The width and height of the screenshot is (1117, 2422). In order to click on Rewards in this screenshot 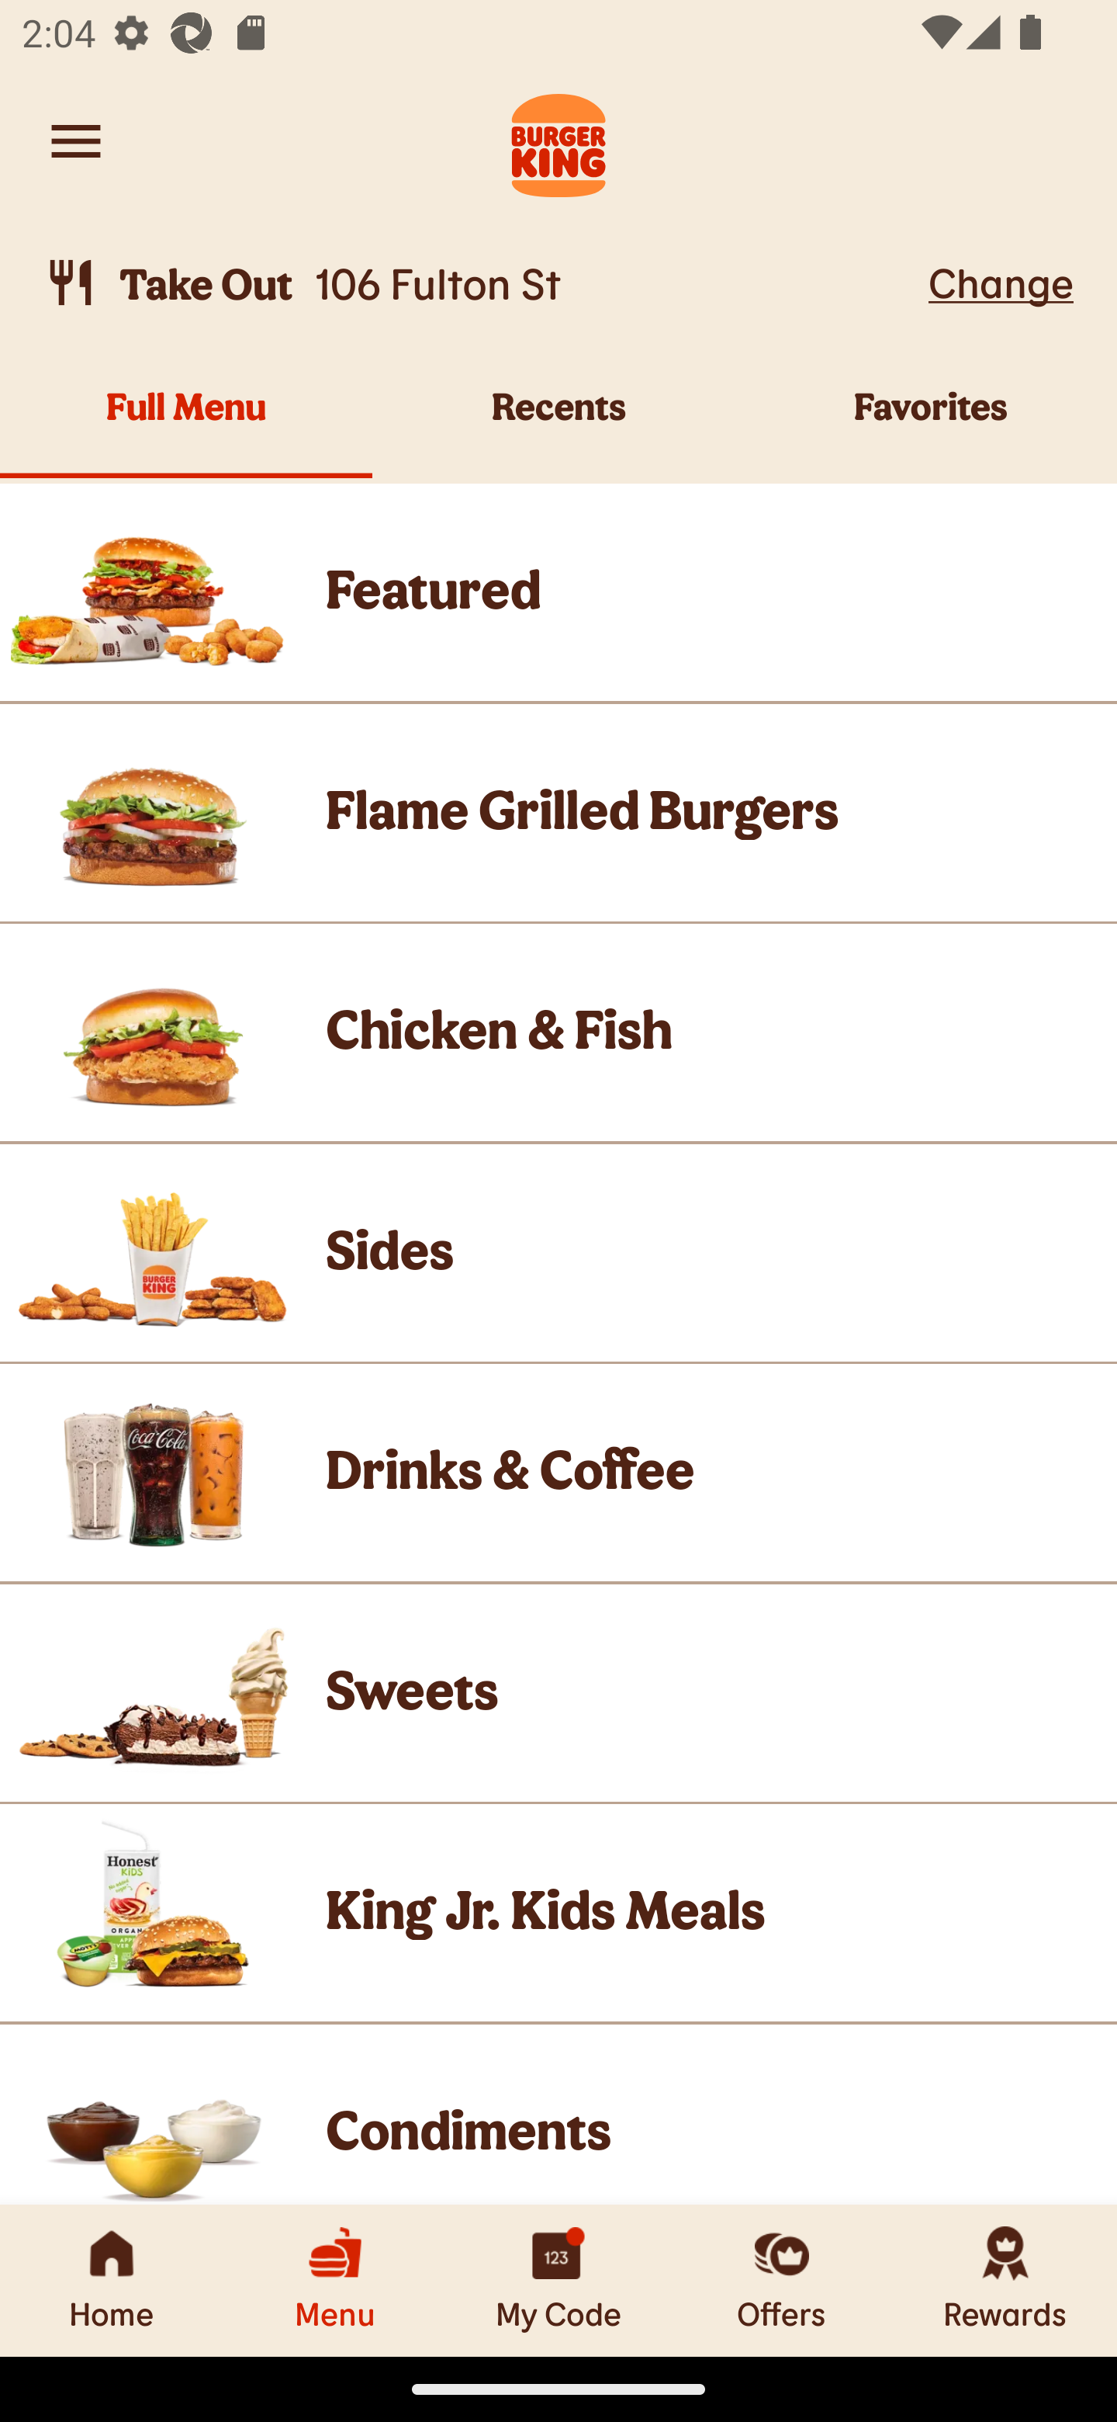, I will do `click(1005, 2280)`.